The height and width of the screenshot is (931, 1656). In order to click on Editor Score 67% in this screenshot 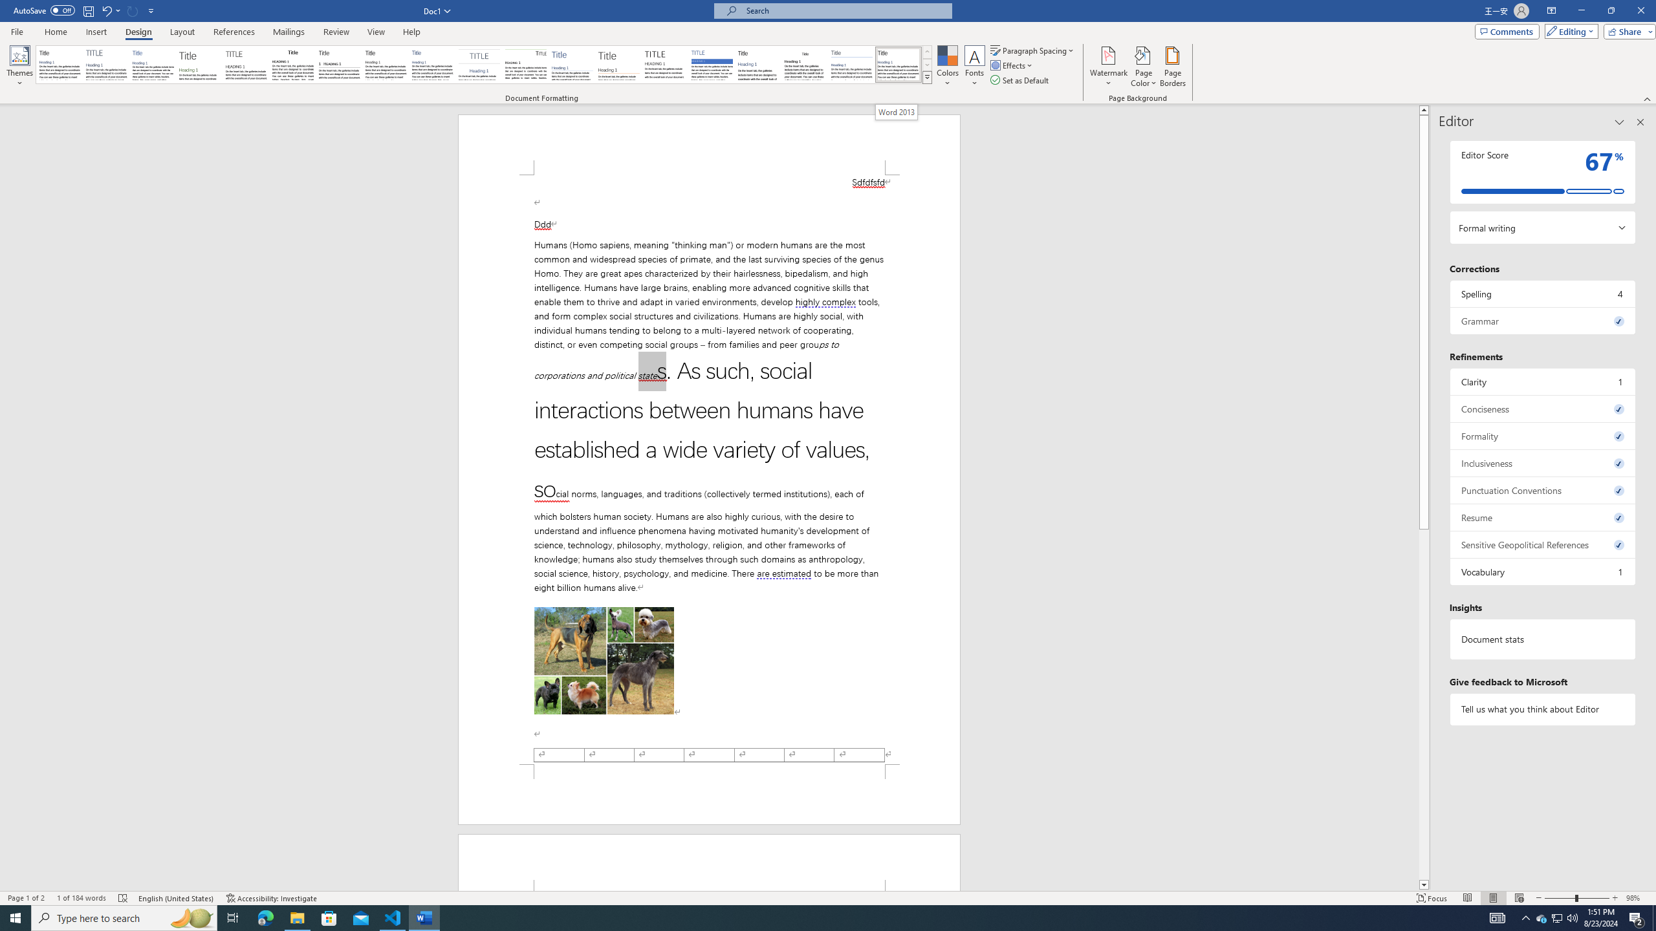, I will do `click(1543, 172)`.